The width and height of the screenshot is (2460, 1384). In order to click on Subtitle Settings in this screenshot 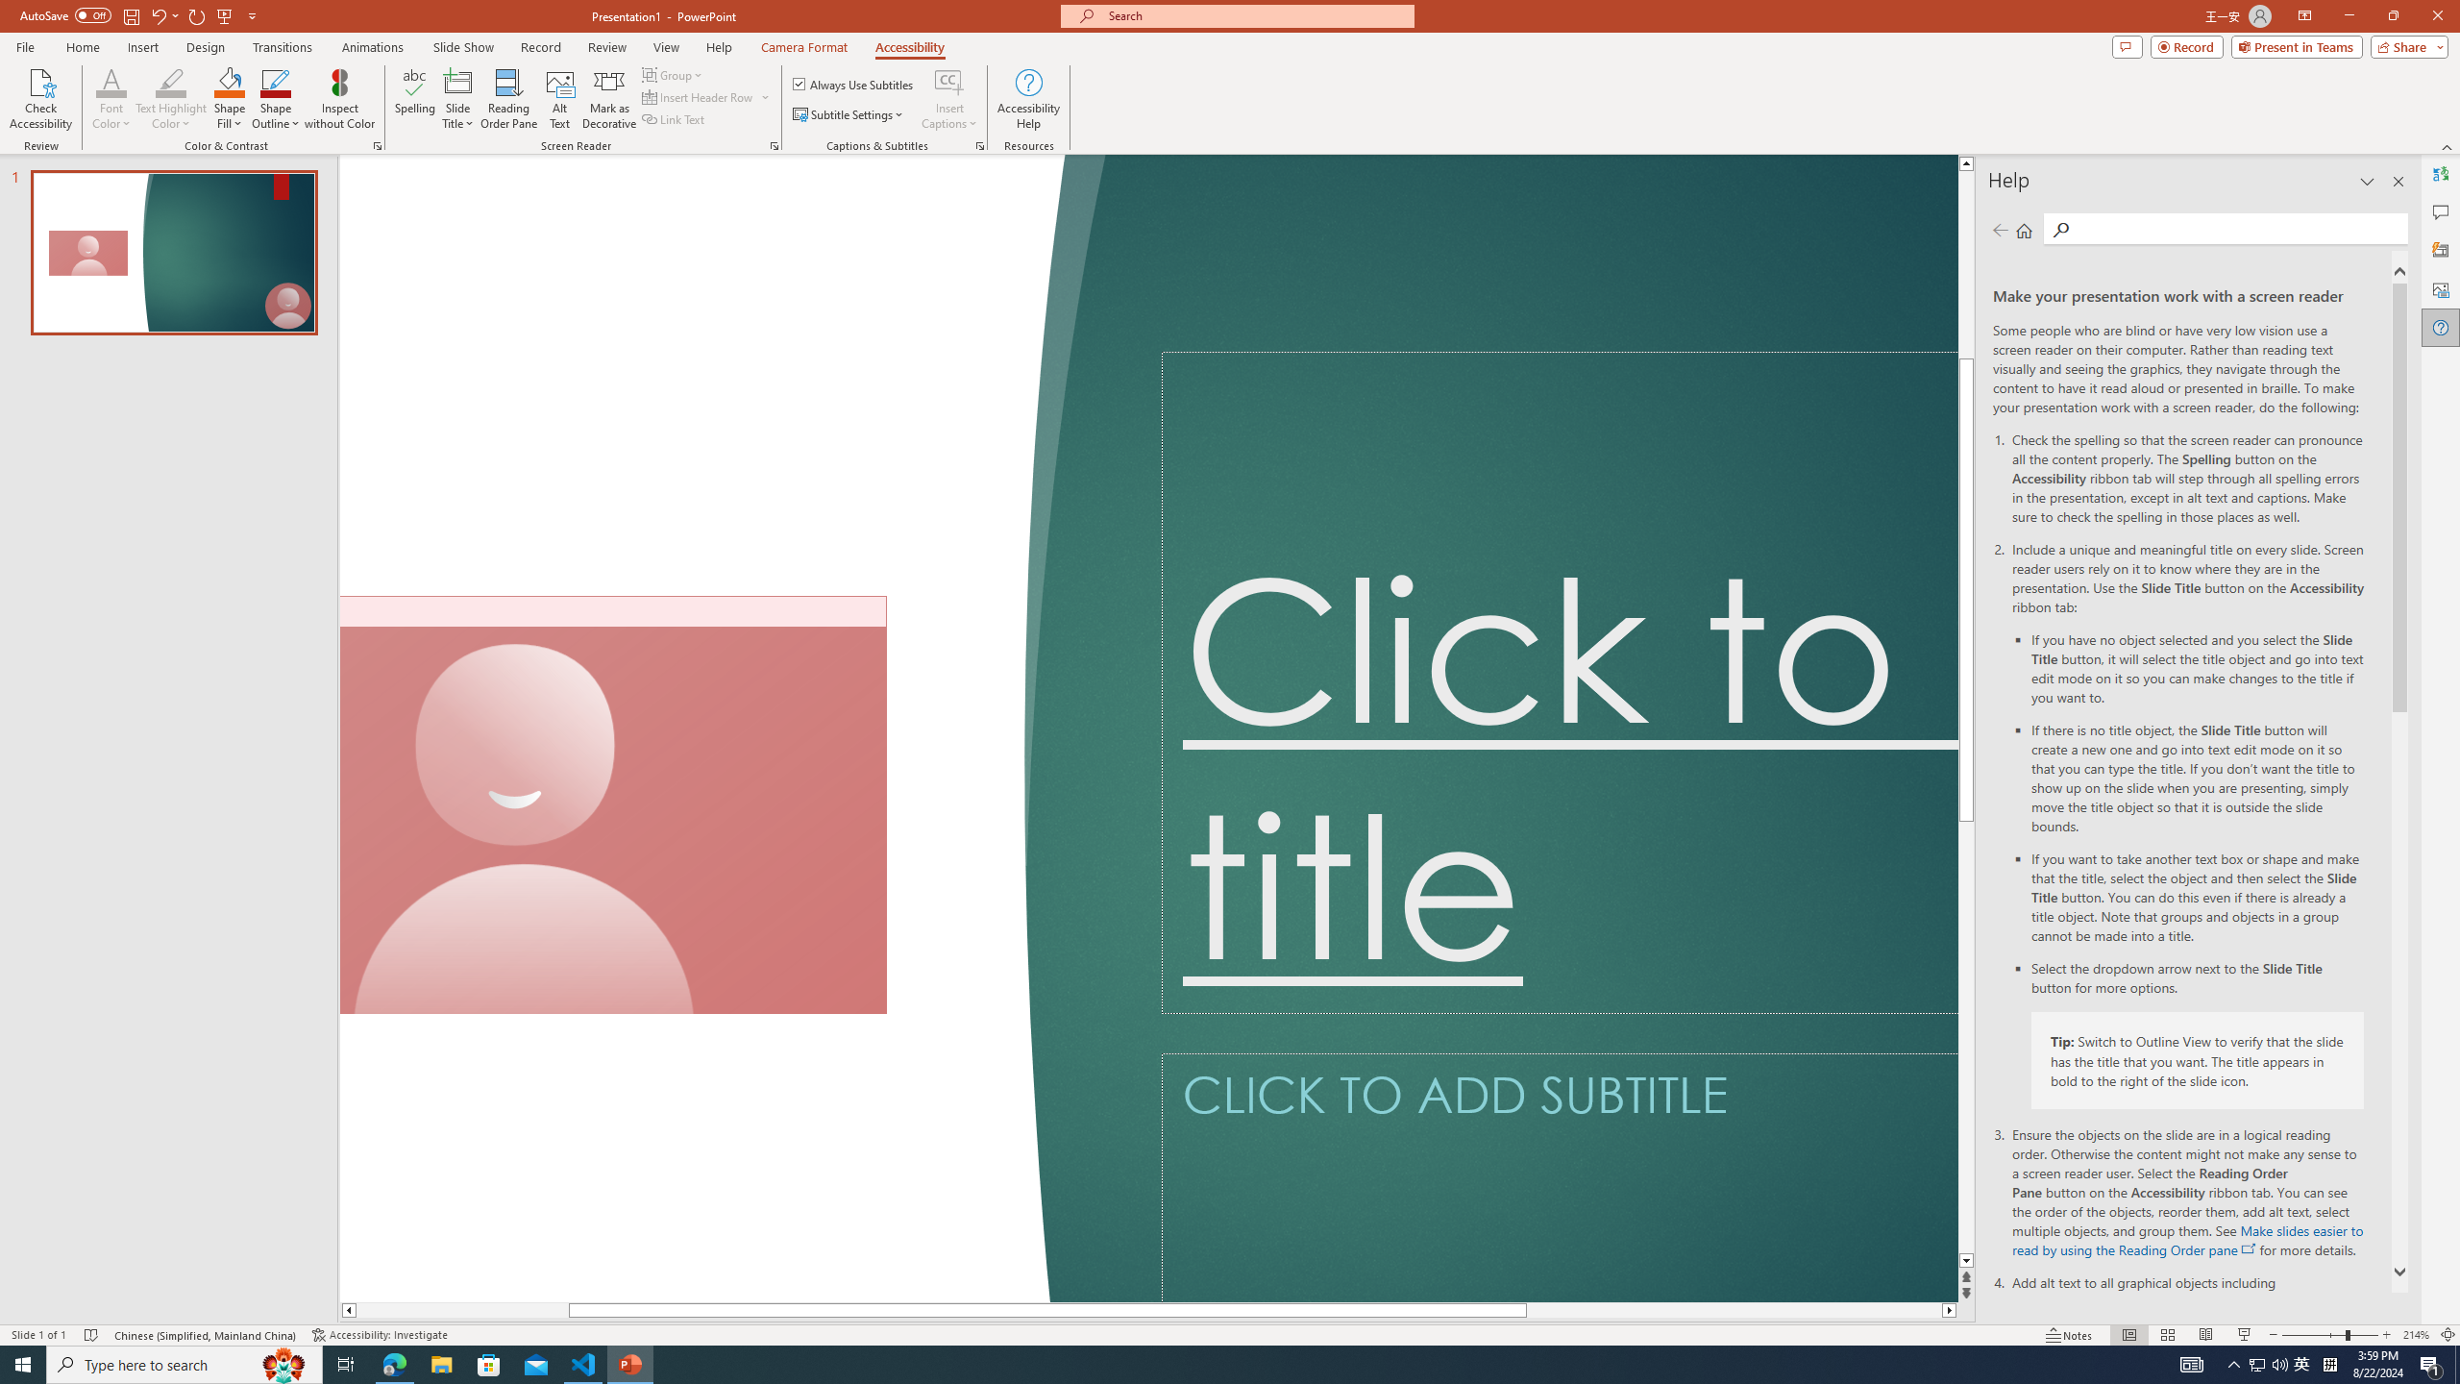, I will do `click(849, 115)`.